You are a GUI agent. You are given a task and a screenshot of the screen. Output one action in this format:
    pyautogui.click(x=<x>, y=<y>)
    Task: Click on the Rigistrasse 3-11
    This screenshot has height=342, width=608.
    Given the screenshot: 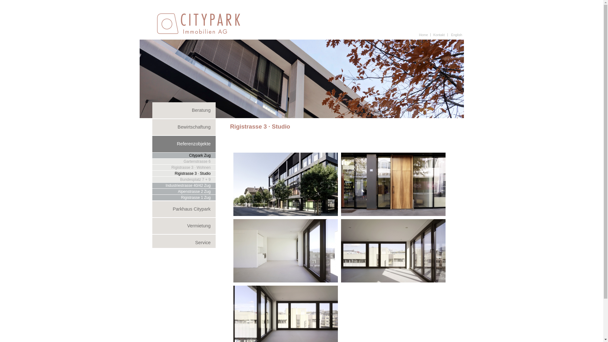 What is the action you would take?
    pyautogui.click(x=393, y=214)
    